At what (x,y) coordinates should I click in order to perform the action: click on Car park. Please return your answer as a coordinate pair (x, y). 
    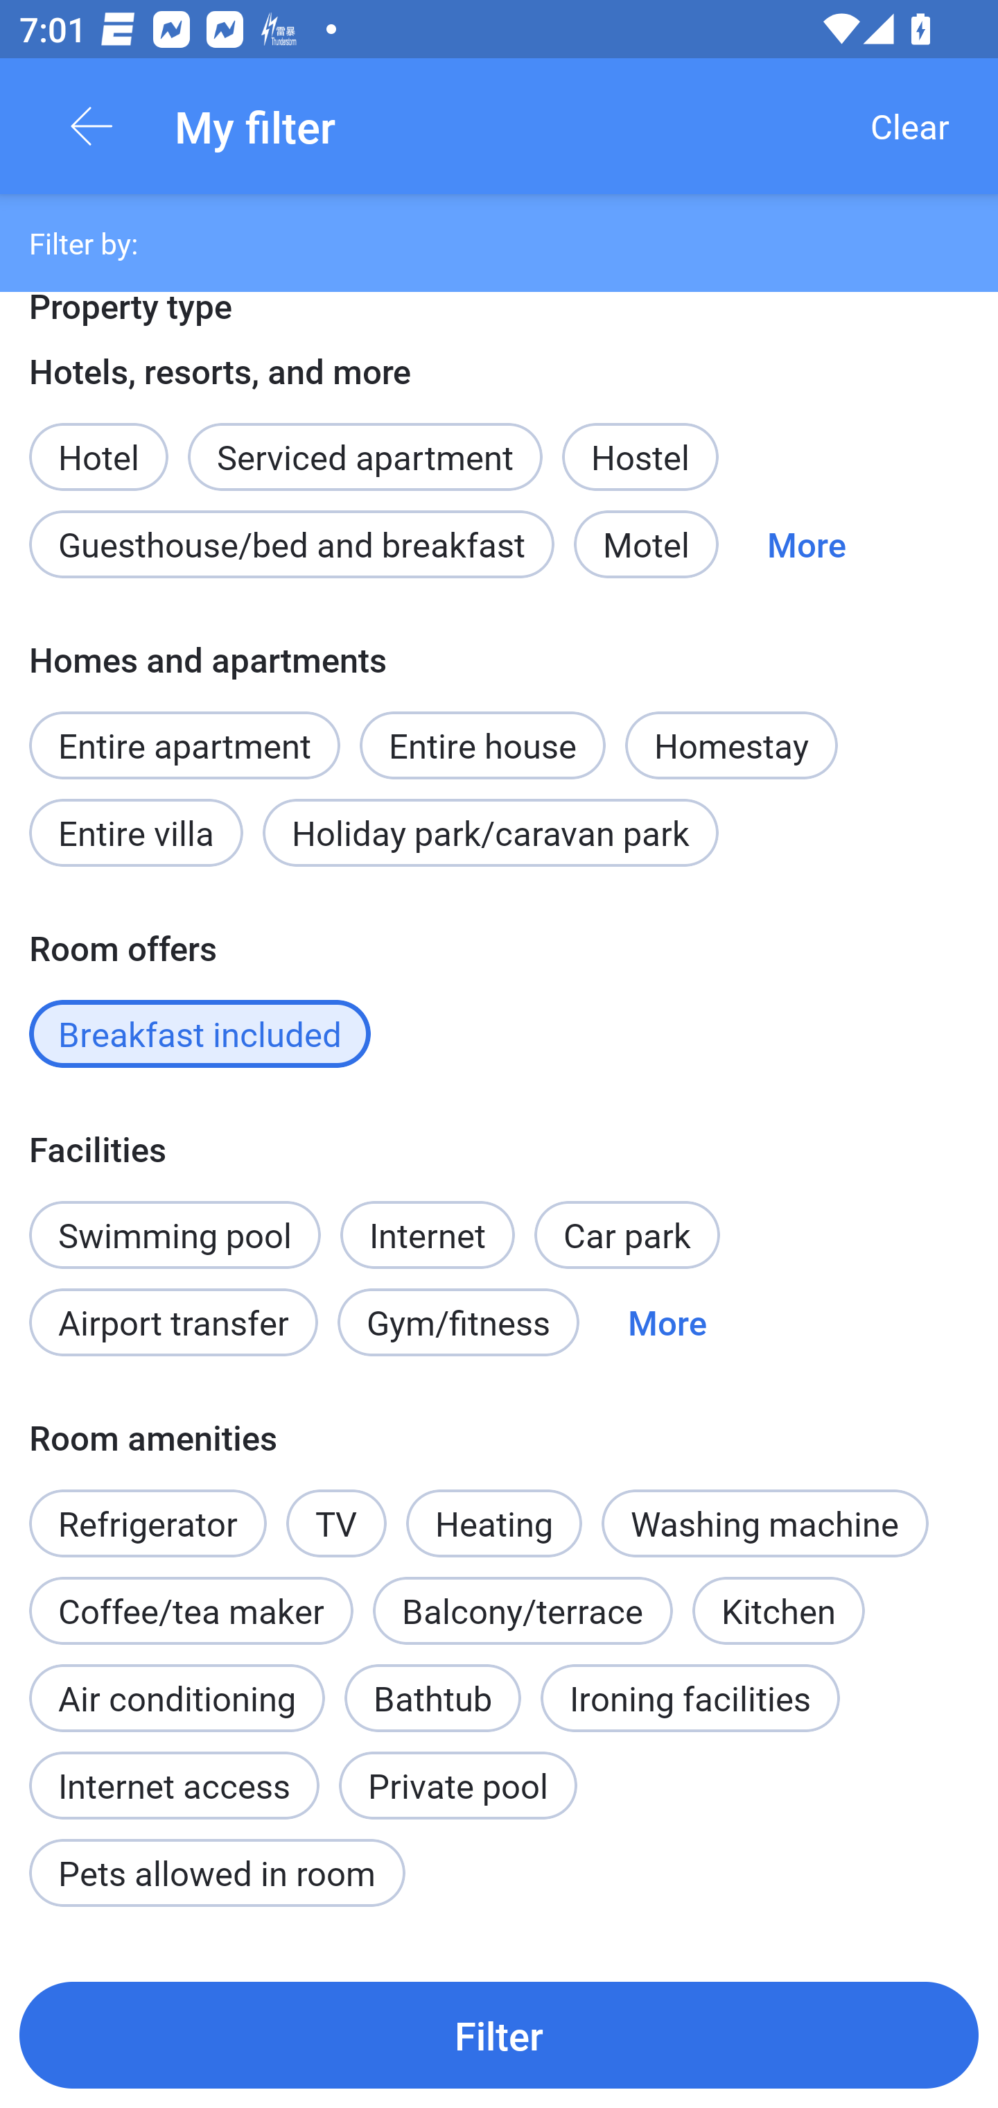
    Looking at the image, I should click on (627, 1234).